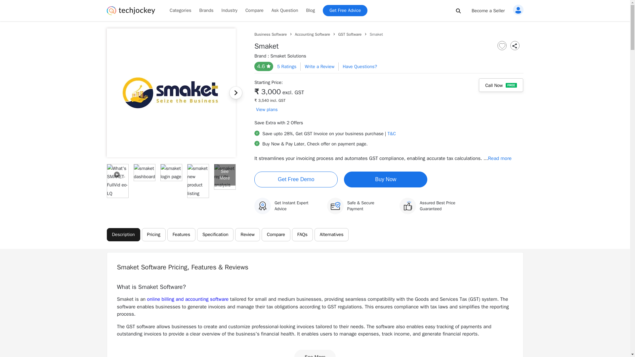 This screenshot has height=357, width=635. Describe the element at coordinates (235, 93) in the screenshot. I see `Next` at that location.